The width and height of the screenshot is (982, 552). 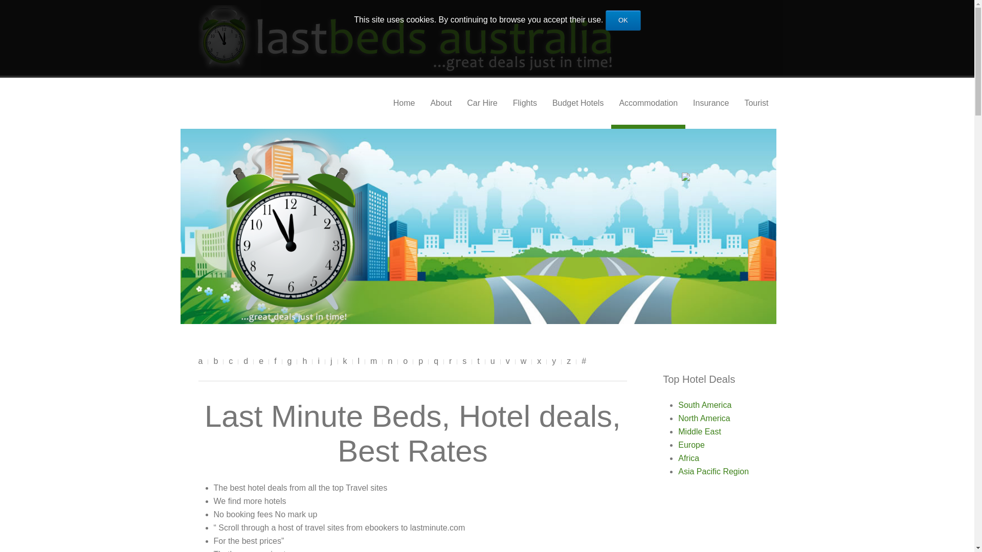 What do you see at coordinates (711, 103) in the screenshot?
I see `Insurance` at bounding box center [711, 103].